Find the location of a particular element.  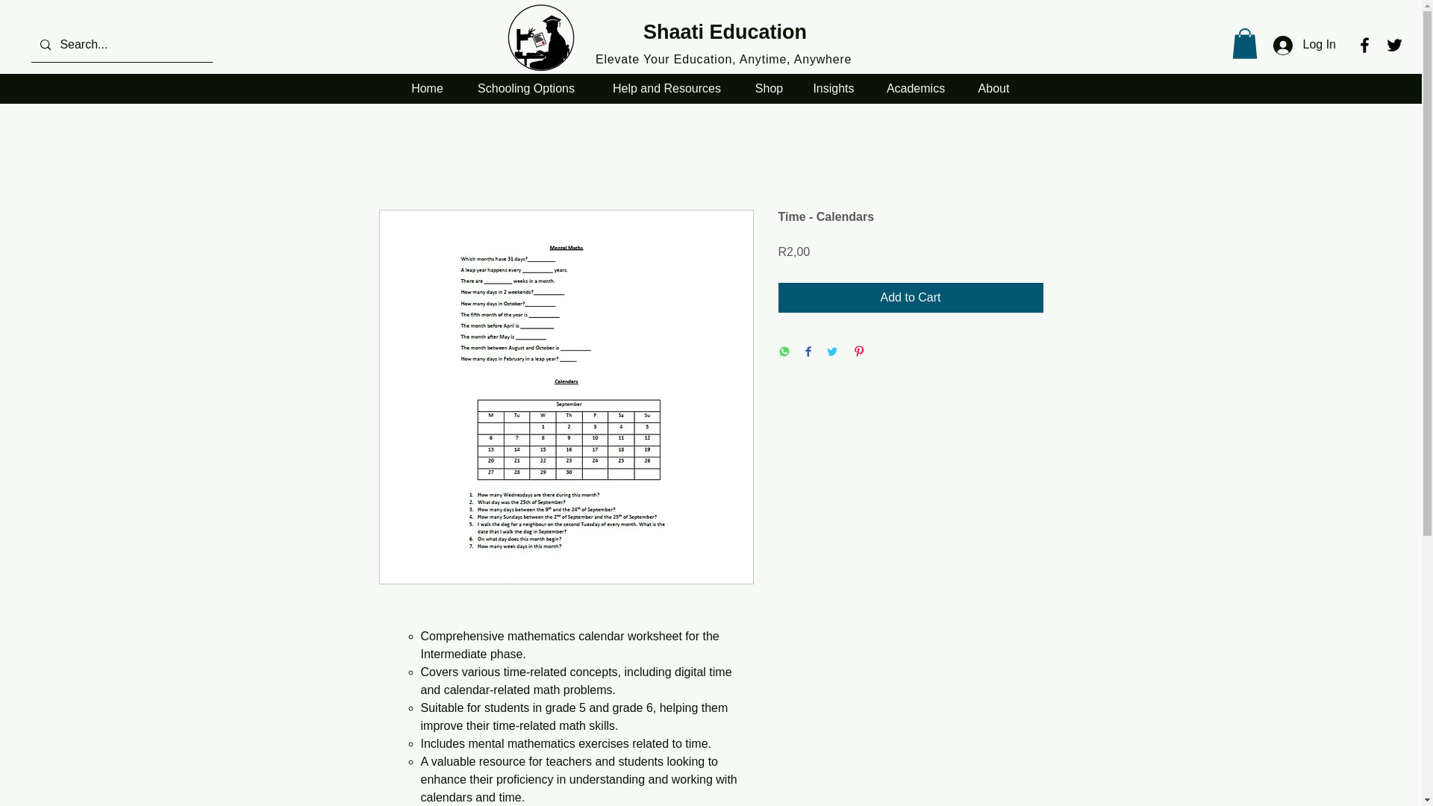

Elevate Your Education, Anytime, Anywhere is located at coordinates (540, 37).